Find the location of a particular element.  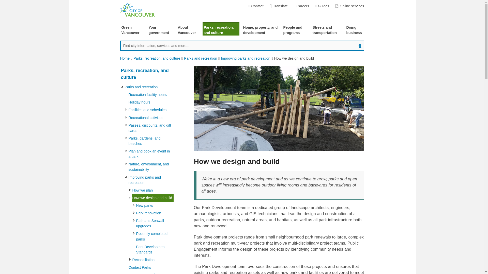

Parks, recreation, and culture is located at coordinates (146, 74).